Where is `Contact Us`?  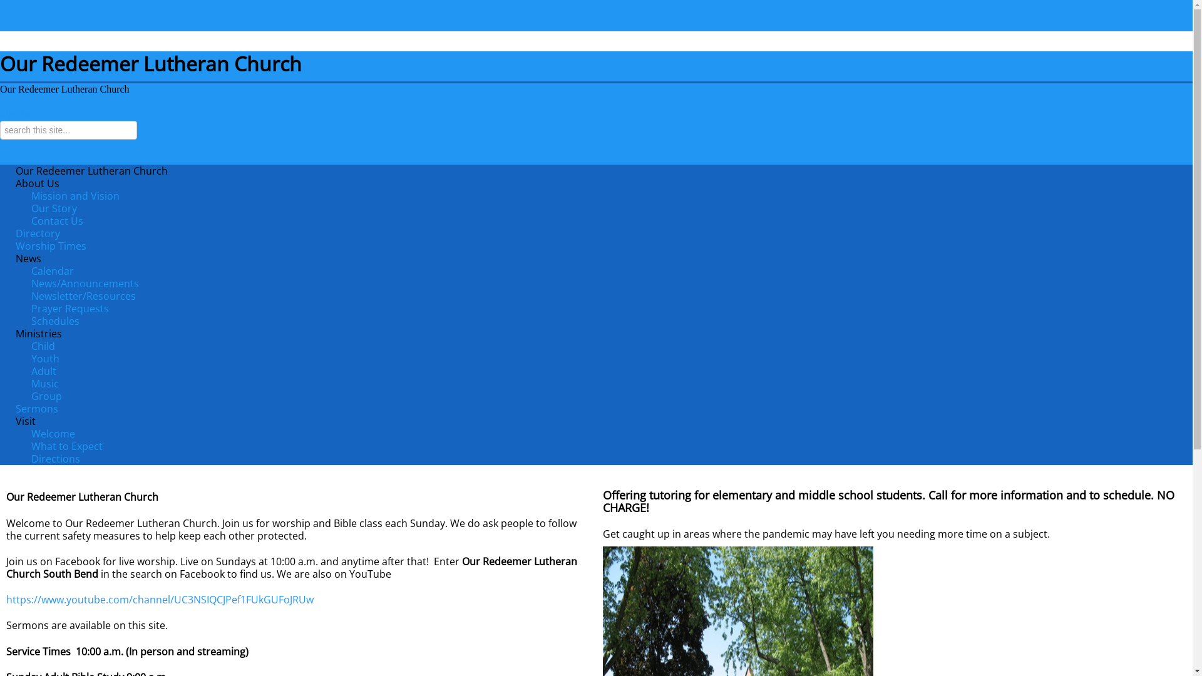
Contact Us is located at coordinates (58, 221).